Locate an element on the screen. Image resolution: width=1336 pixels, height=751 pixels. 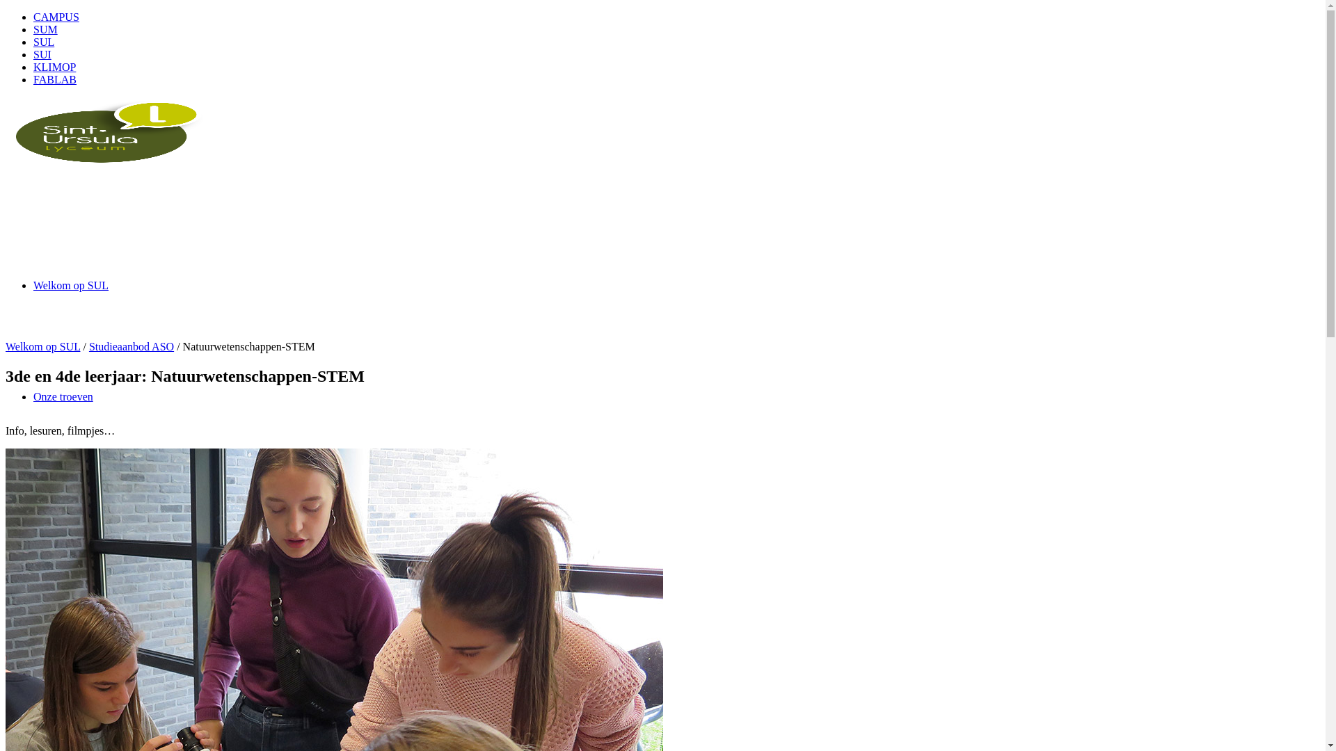
Campagne is located at coordinates (57, 730).